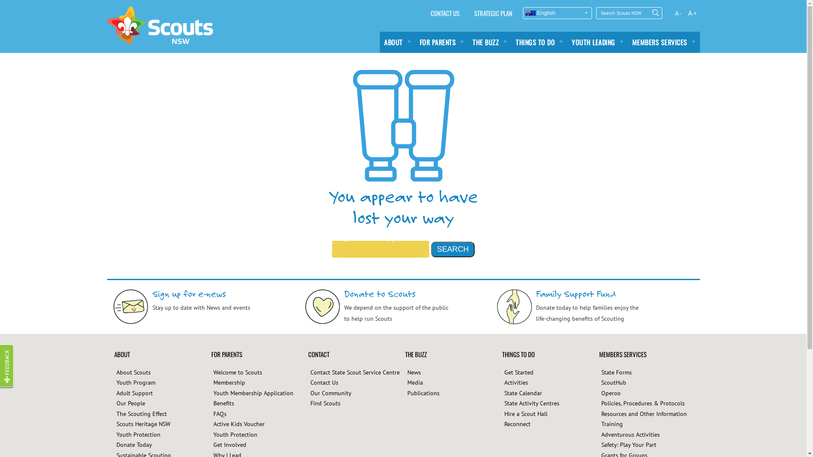 Image resolution: width=813 pixels, height=457 pixels. What do you see at coordinates (693, 13) in the screenshot?
I see `A+` at bounding box center [693, 13].